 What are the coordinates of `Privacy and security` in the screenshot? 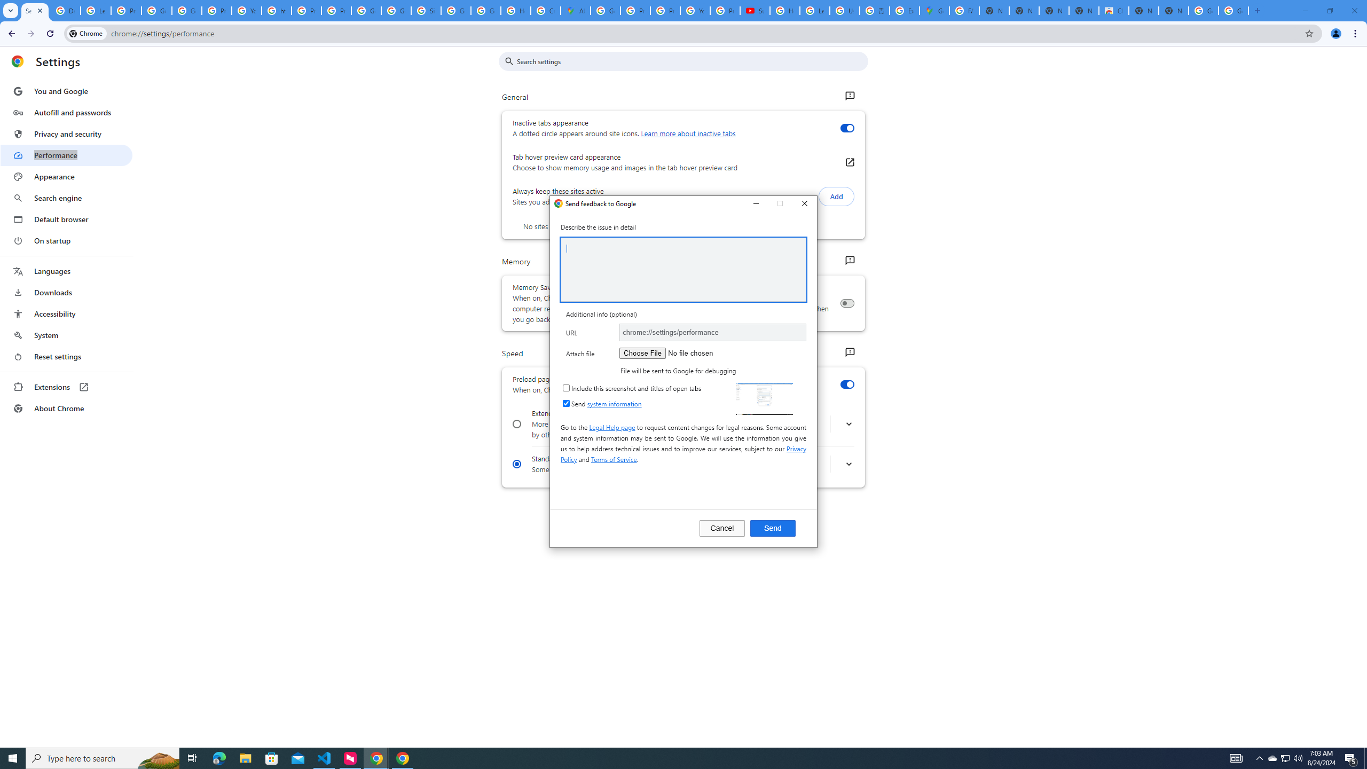 It's located at (66, 134).